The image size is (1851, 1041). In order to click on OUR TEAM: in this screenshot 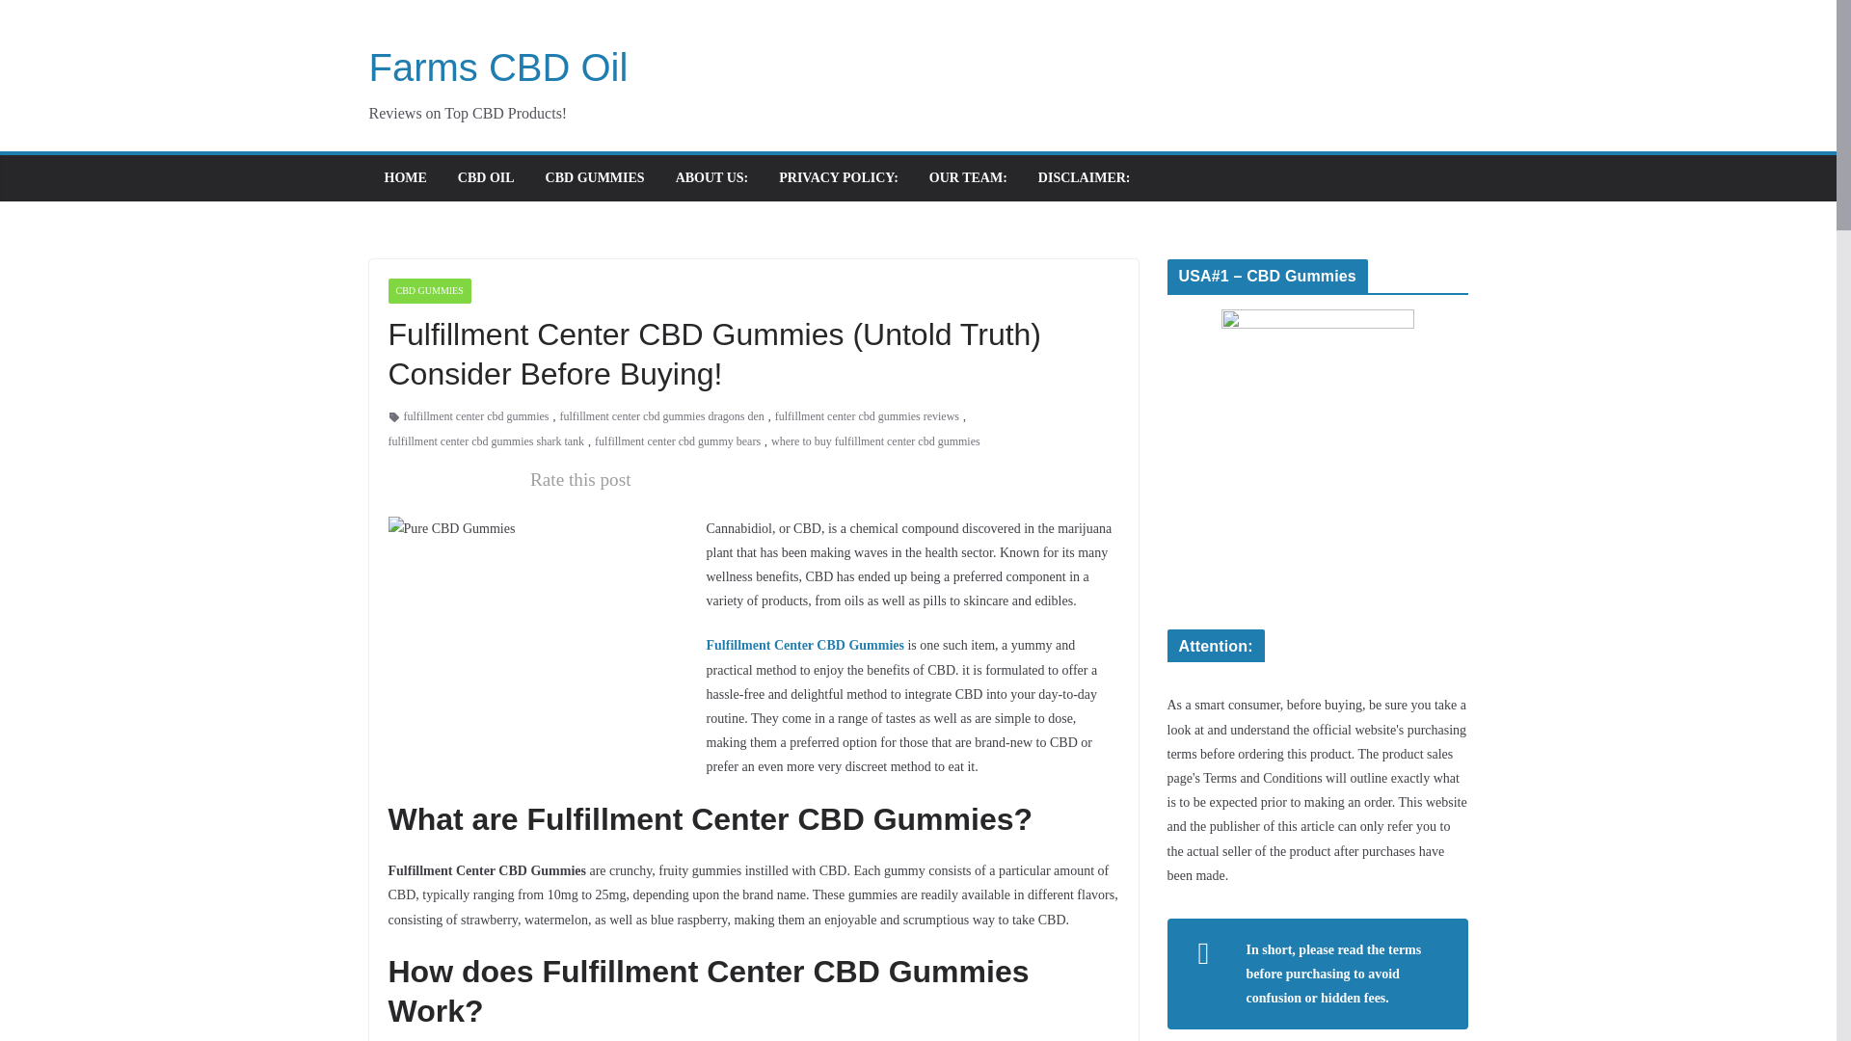, I will do `click(968, 177)`.